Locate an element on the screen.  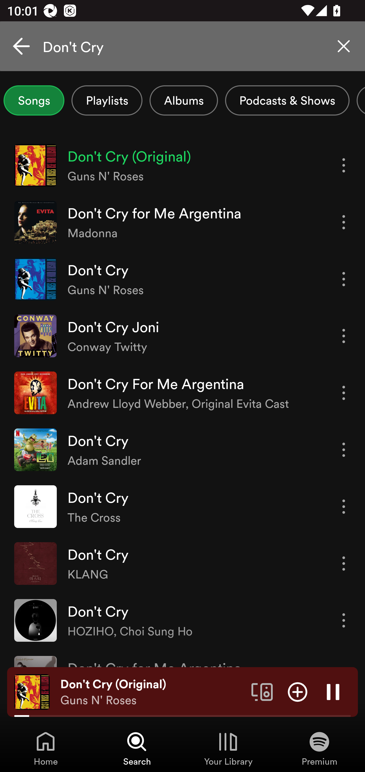
More options for song Don't Cry is located at coordinates (344, 620).